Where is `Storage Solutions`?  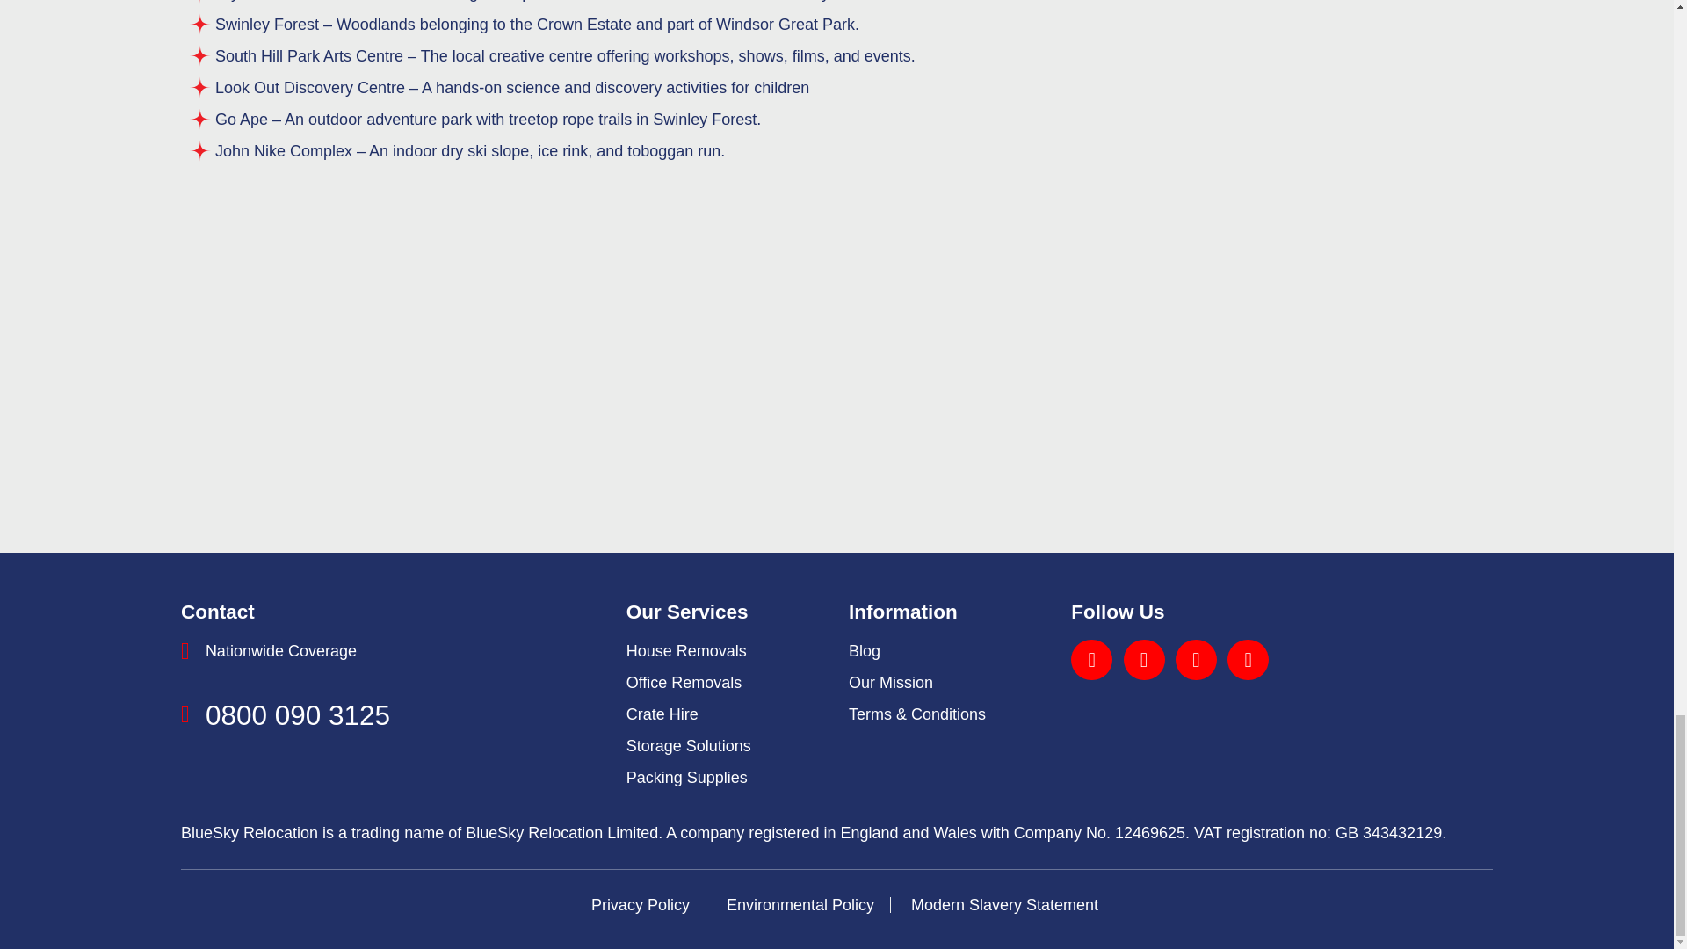
Storage Solutions is located at coordinates (688, 745).